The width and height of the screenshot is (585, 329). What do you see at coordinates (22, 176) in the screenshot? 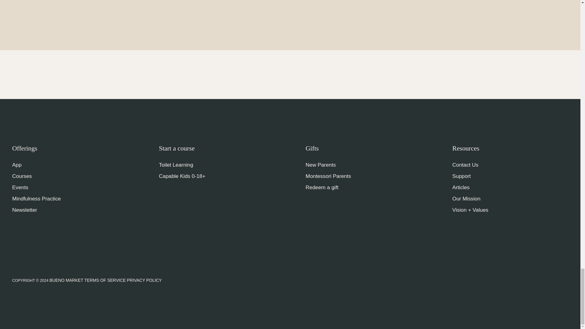
I see `Courses` at bounding box center [22, 176].